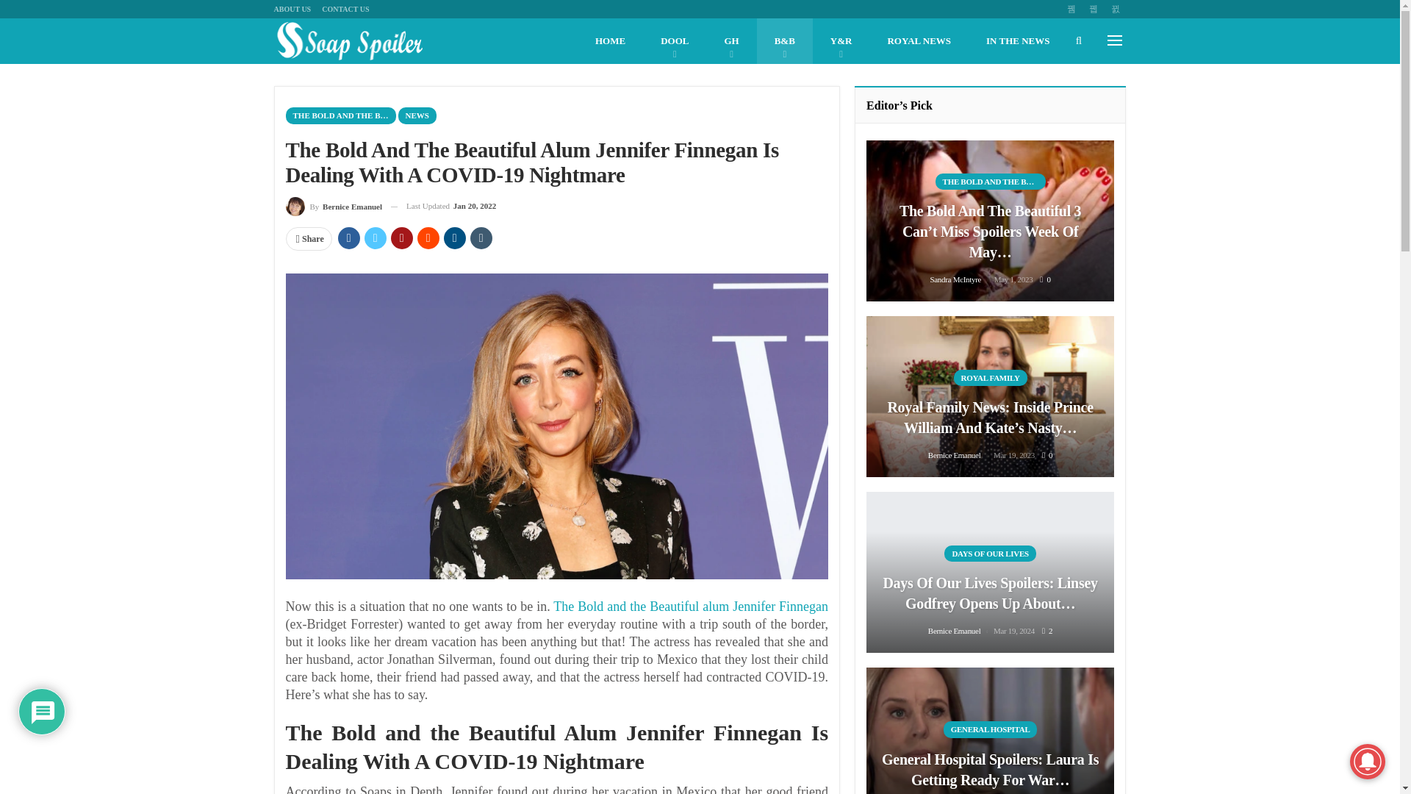  I want to click on HOME, so click(610, 41).